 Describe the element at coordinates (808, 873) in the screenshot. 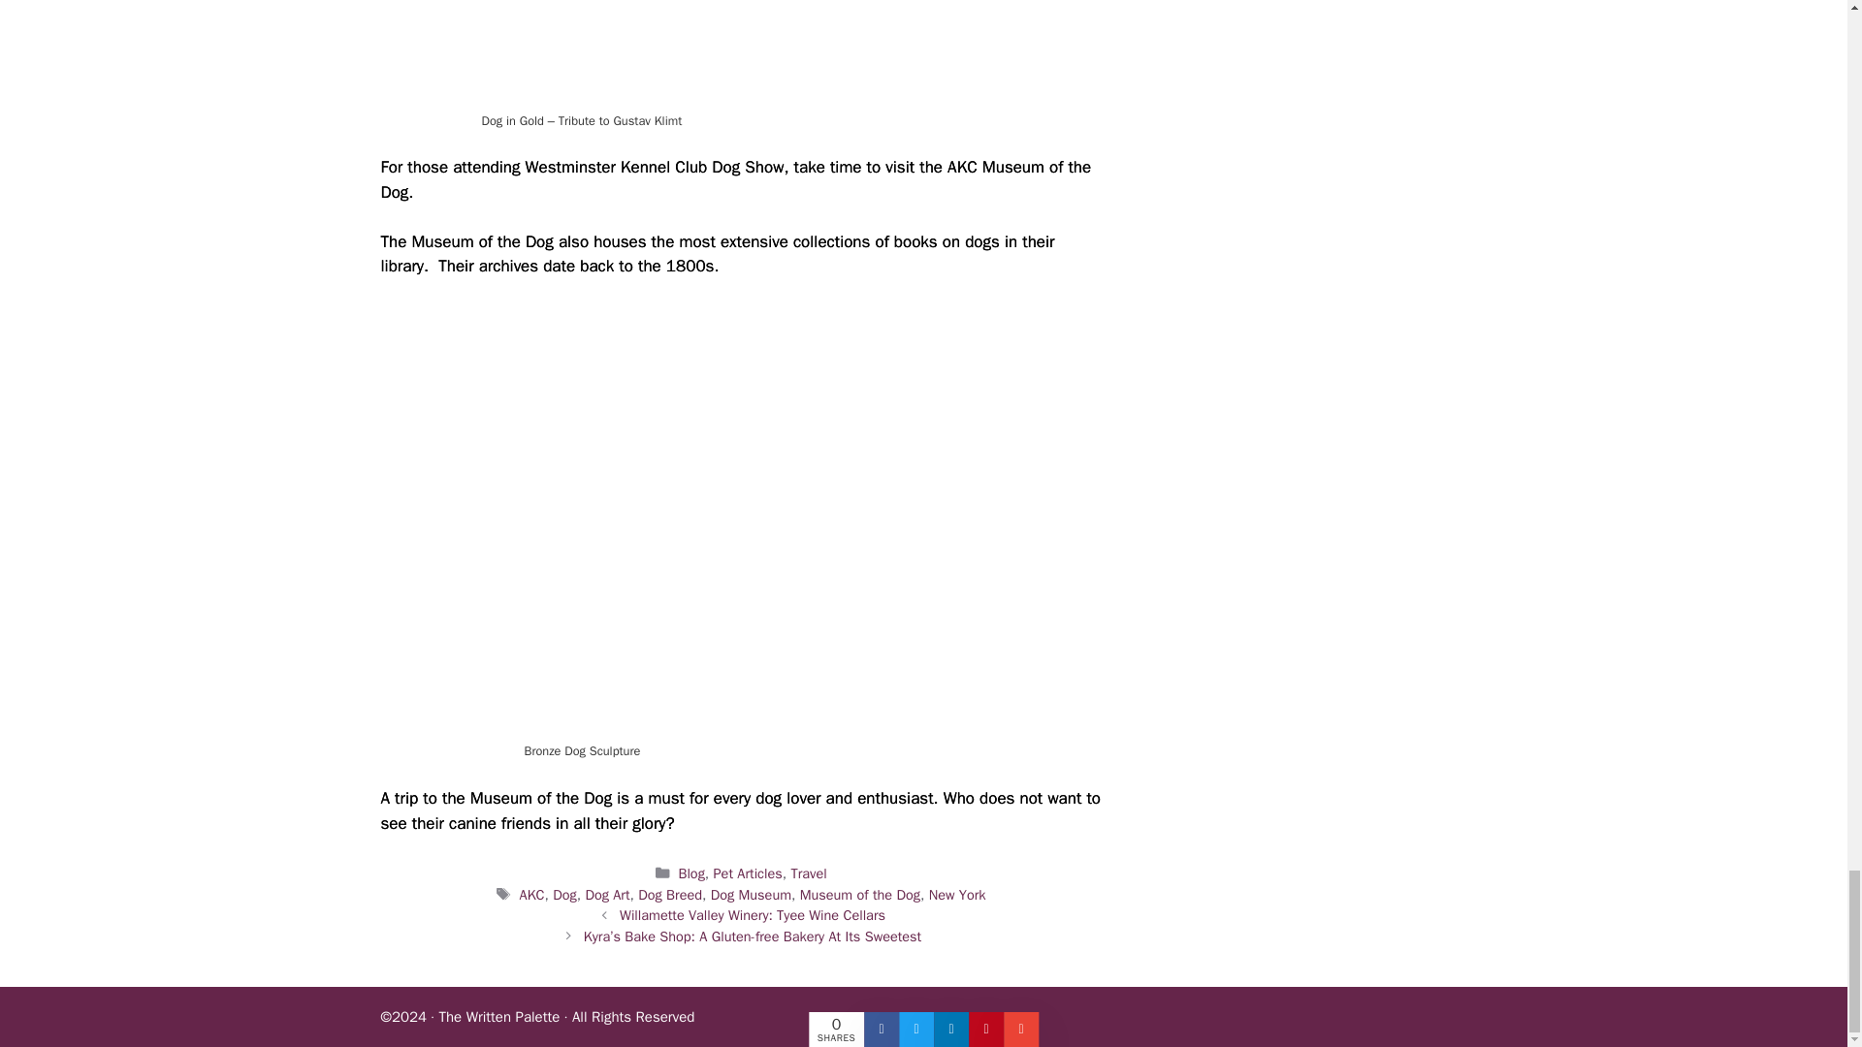

I see `Travel` at that location.